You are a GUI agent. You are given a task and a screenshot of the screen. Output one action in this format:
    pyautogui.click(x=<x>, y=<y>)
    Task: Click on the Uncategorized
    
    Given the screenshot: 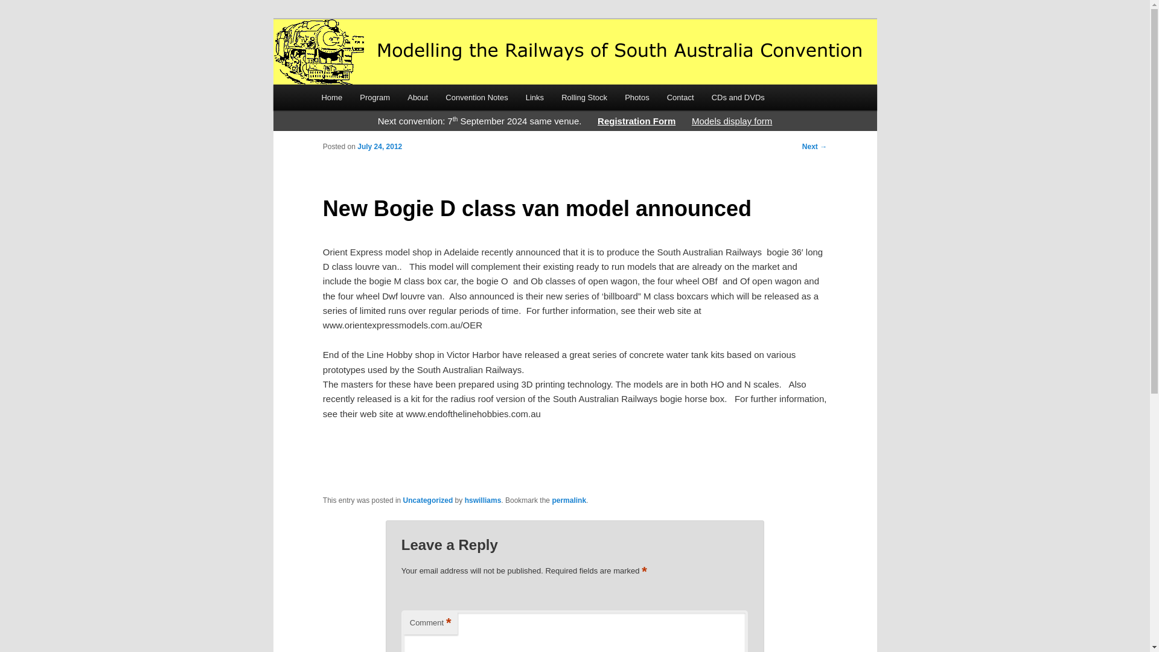 What is the action you would take?
    pyautogui.click(x=428, y=500)
    